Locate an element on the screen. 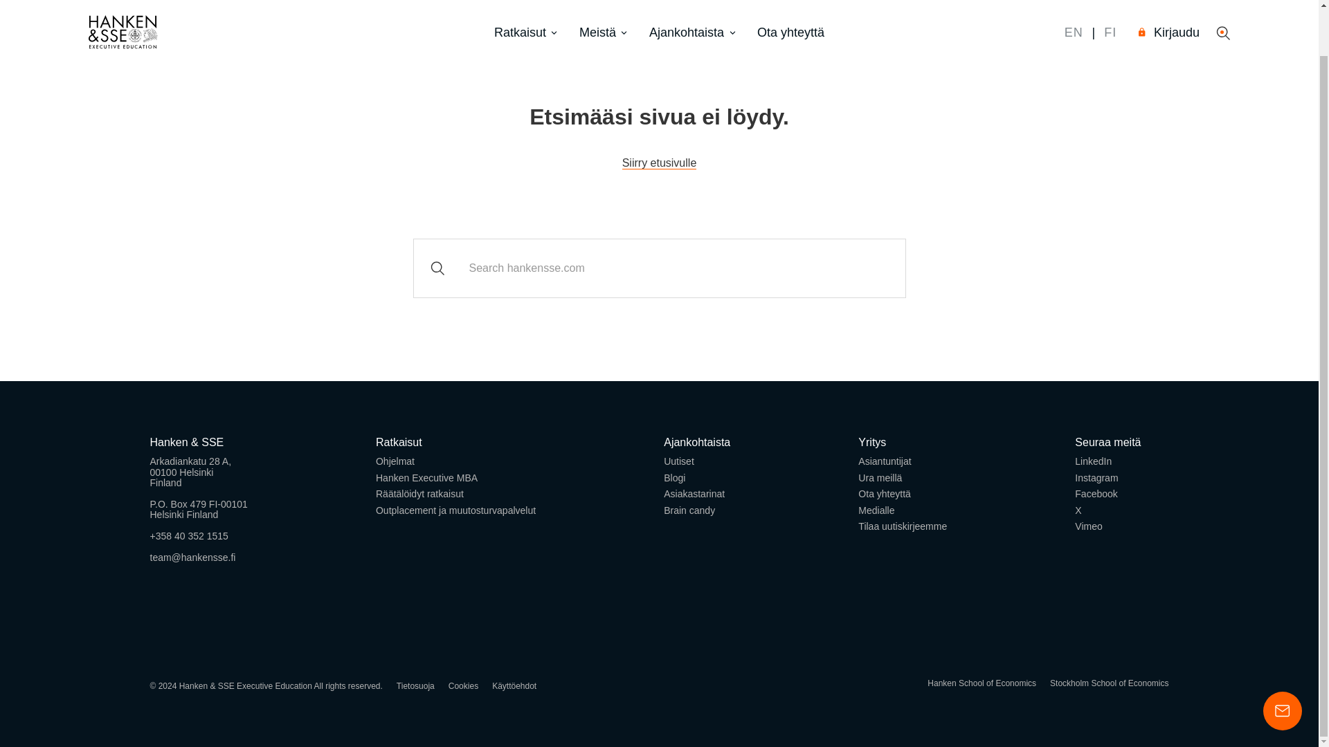 The image size is (1329, 747). Siirry Ajankohtaista is located at coordinates (696, 443).